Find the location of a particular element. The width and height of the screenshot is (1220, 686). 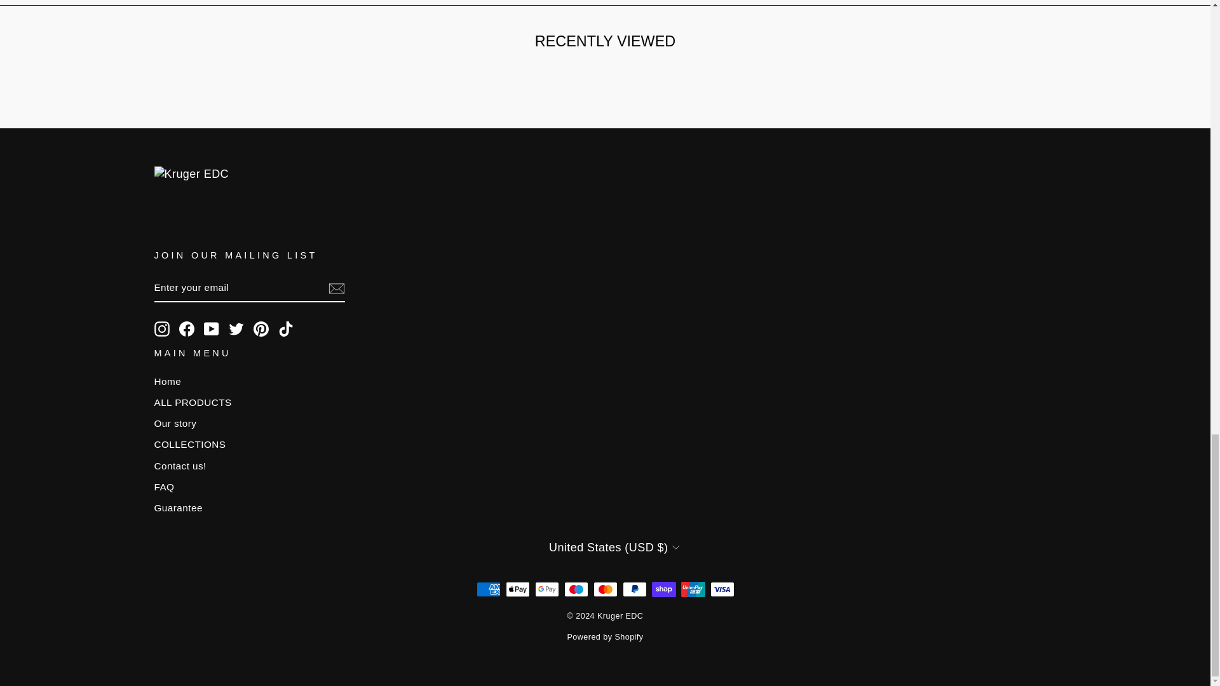

Kruger EDC on TikTok is located at coordinates (286, 329).